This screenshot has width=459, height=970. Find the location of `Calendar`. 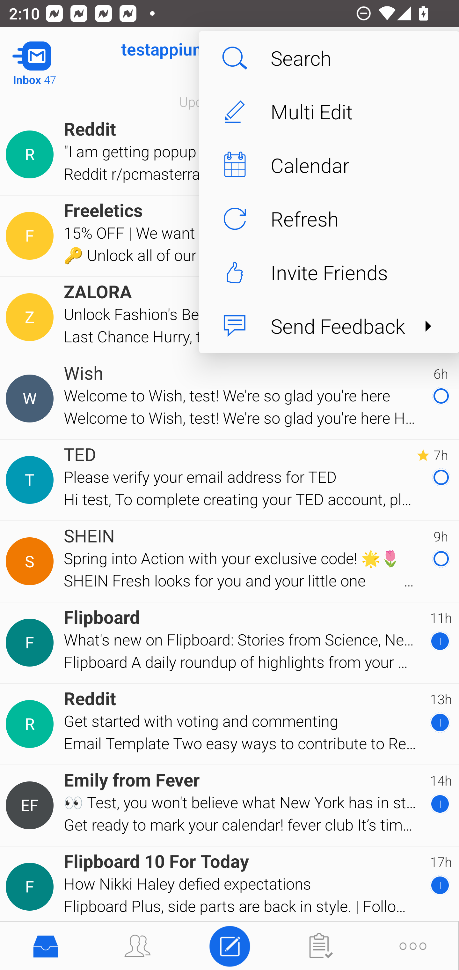

Calendar is located at coordinates (329, 165).